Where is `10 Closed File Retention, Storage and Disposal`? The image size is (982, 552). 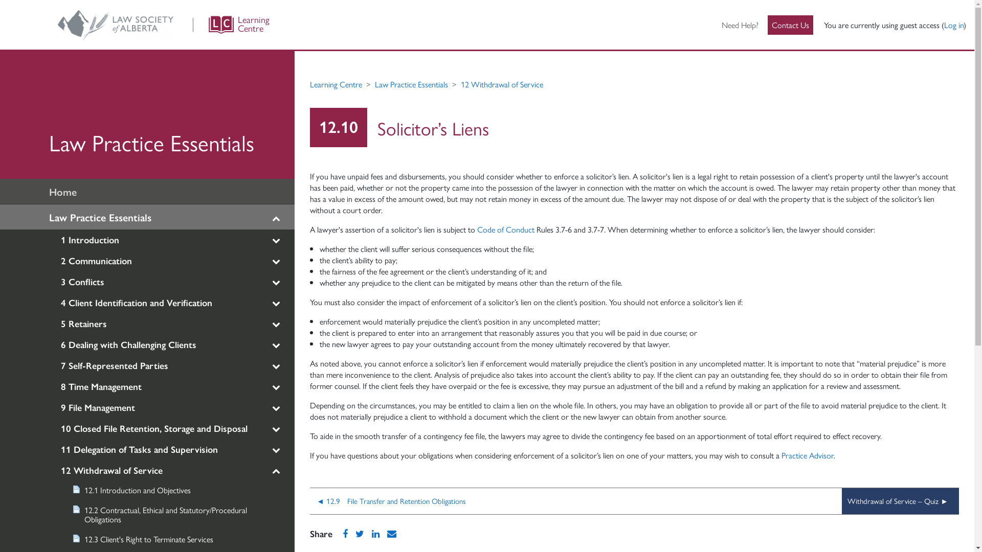
10 Closed File Retention, Storage and Disposal is located at coordinates (148, 428).